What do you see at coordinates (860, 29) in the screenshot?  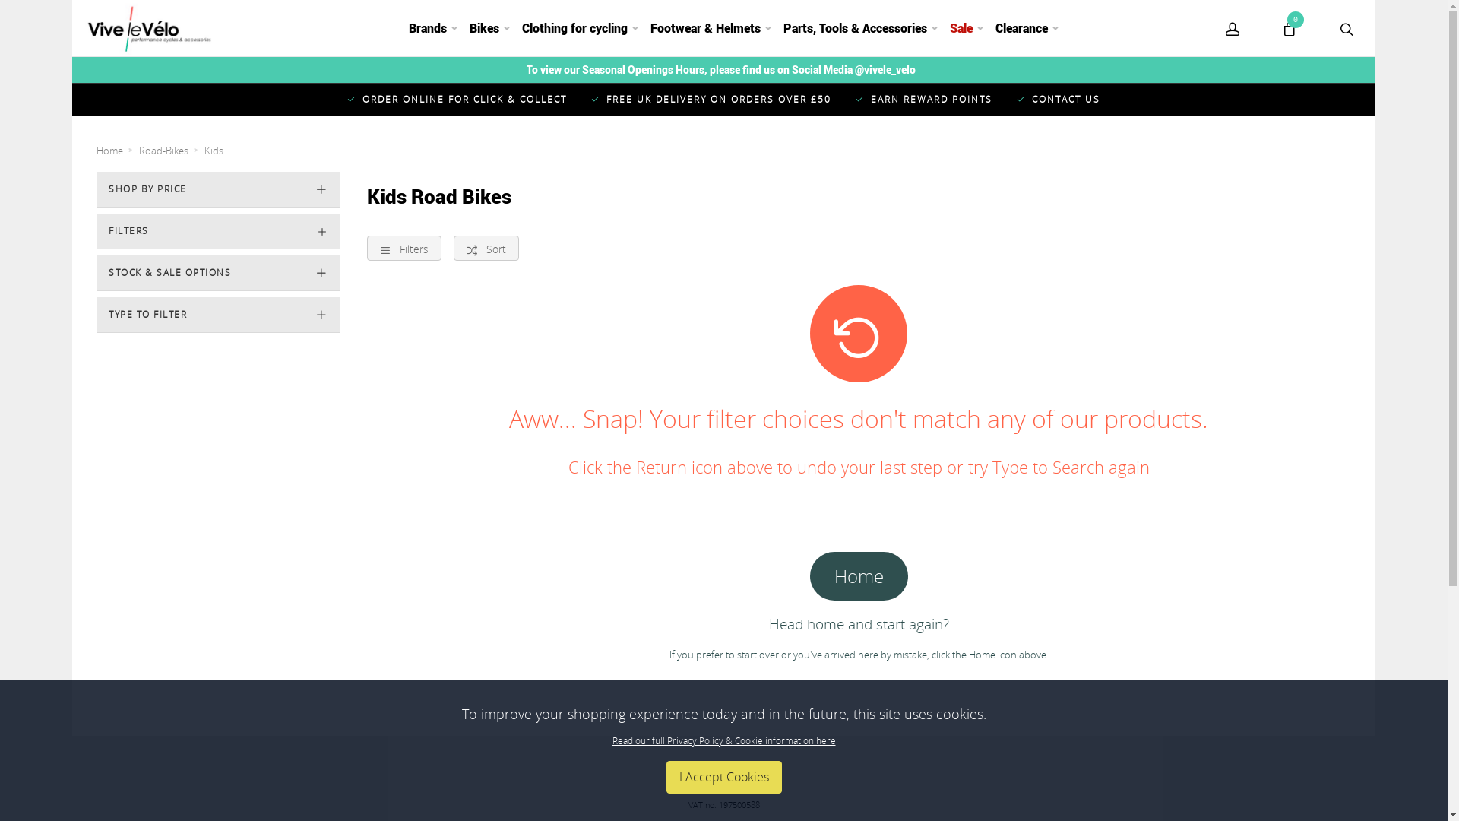 I see `Parts, Tools & Accessories` at bounding box center [860, 29].